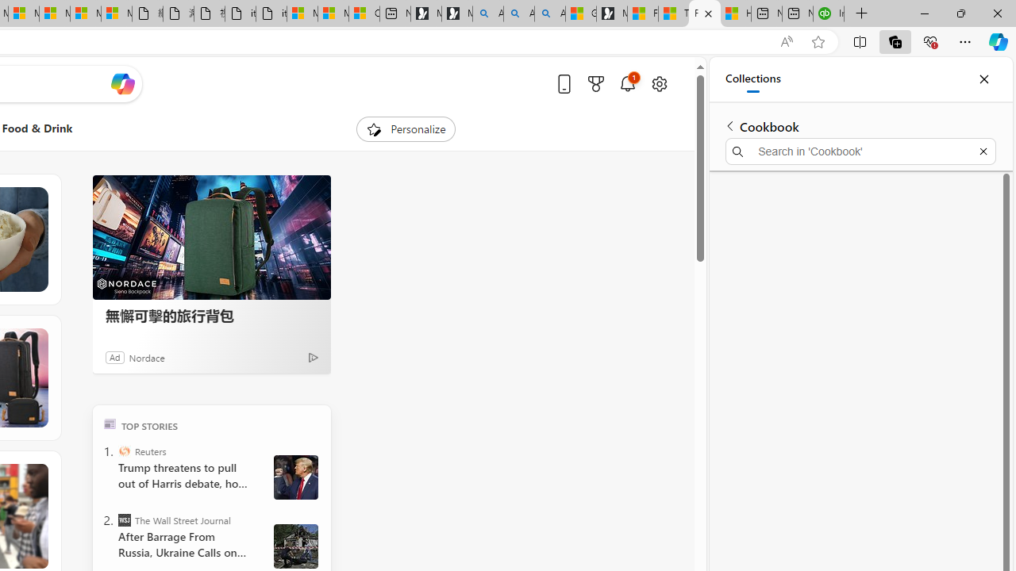 This screenshot has height=571, width=1016. What do you see at coordinates (110, 423) in the screenshot?
I see `TOP` at bounding box center [110, 423].